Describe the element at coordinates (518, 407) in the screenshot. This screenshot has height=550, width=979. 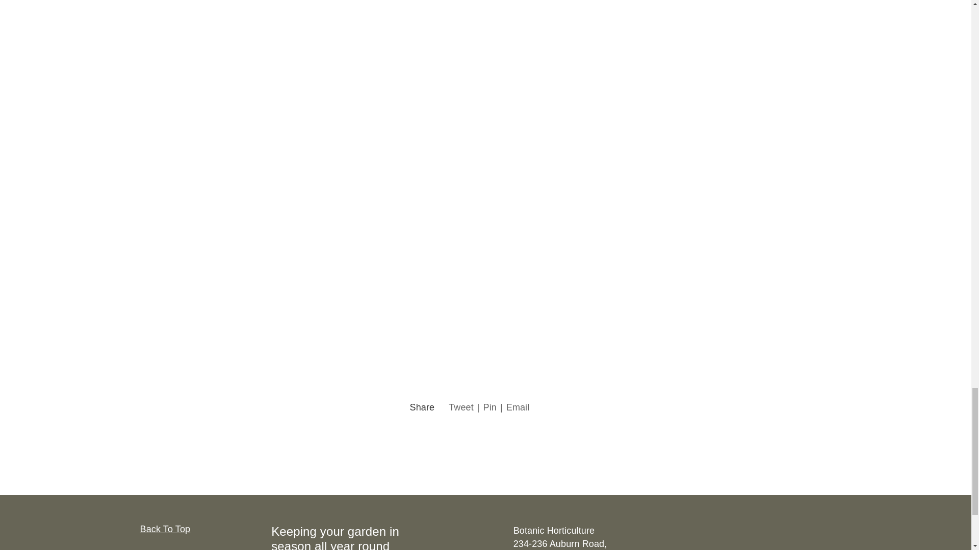
I see `Email` at that location.